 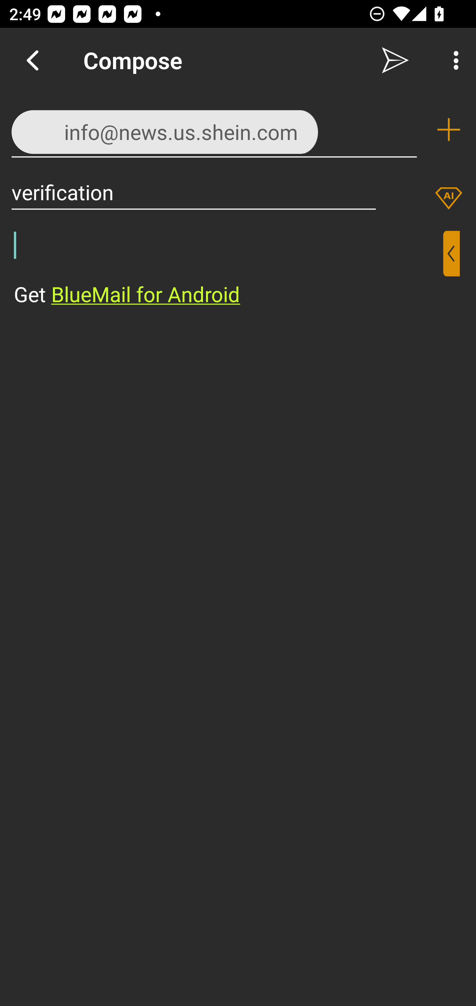 What do you see at coordinates (449, 130) in the screenshot?
I see `Add recipient (To)` at bounding box center [449, 130].